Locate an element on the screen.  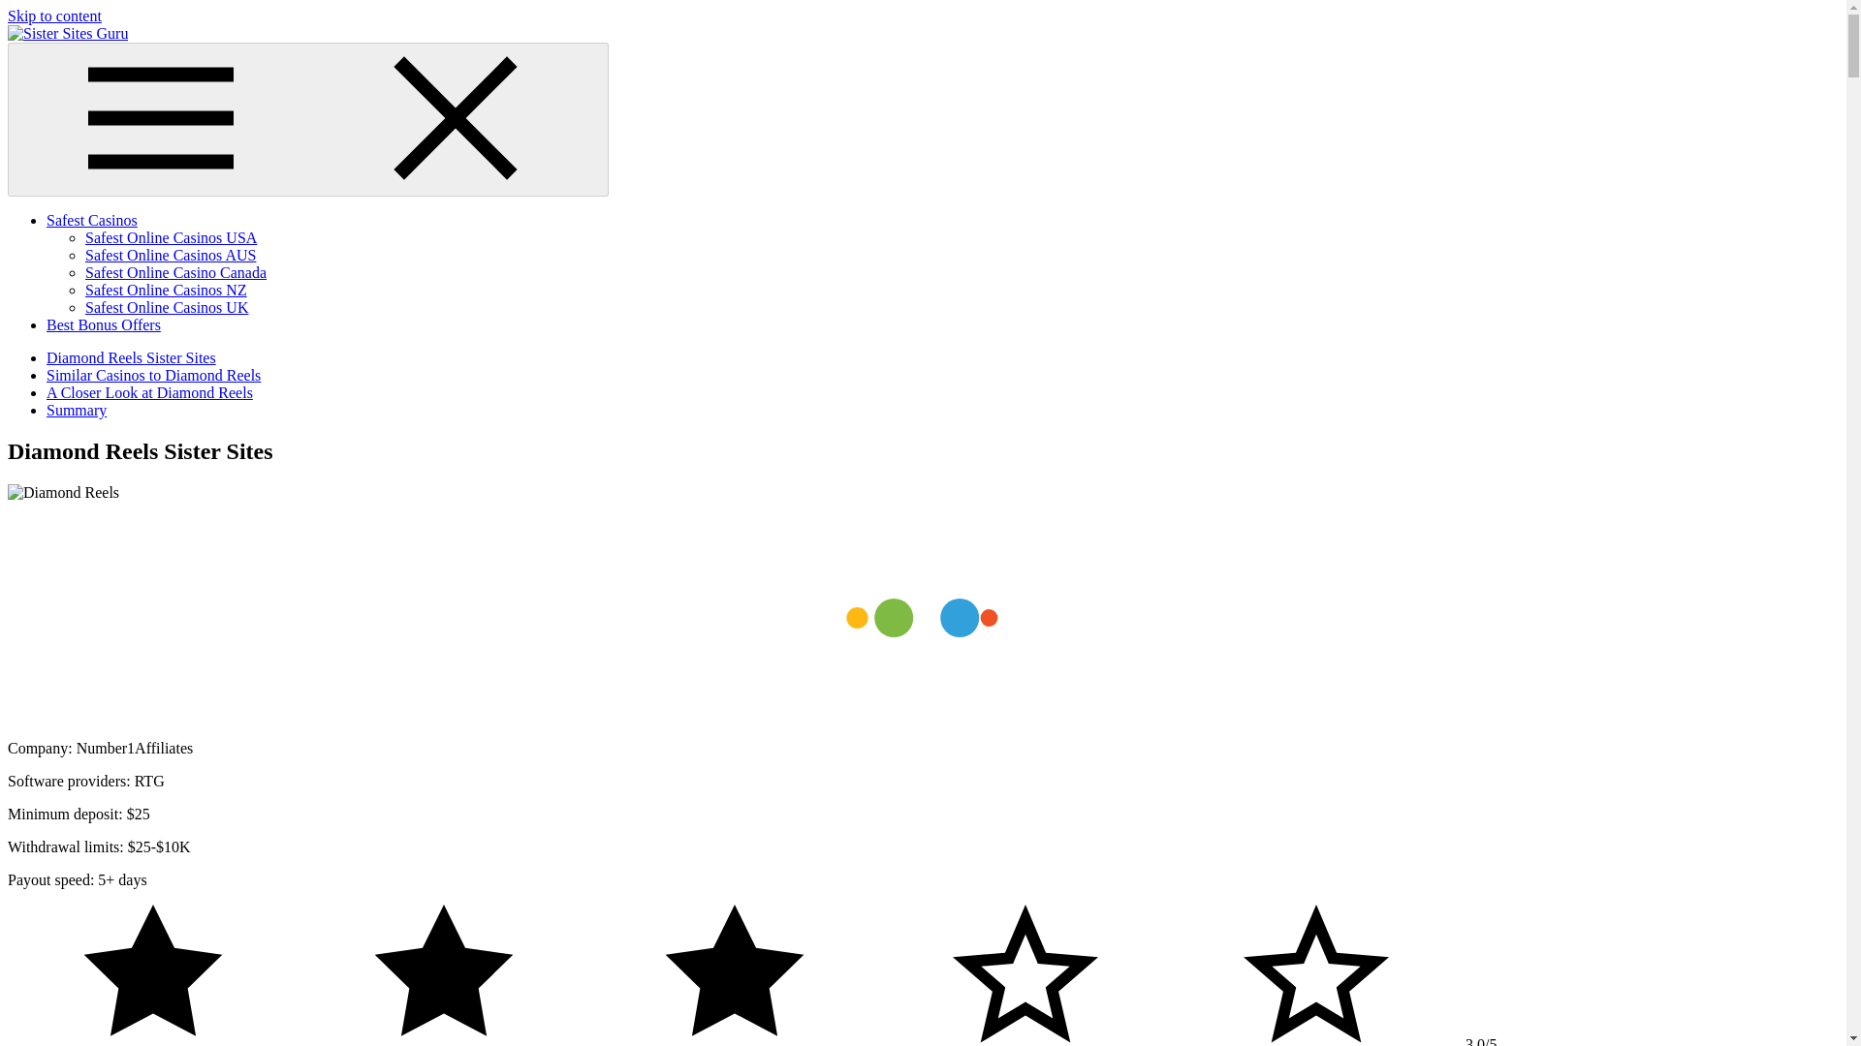
Safest Online Casinos NZ is located at coordinates (167, 289).